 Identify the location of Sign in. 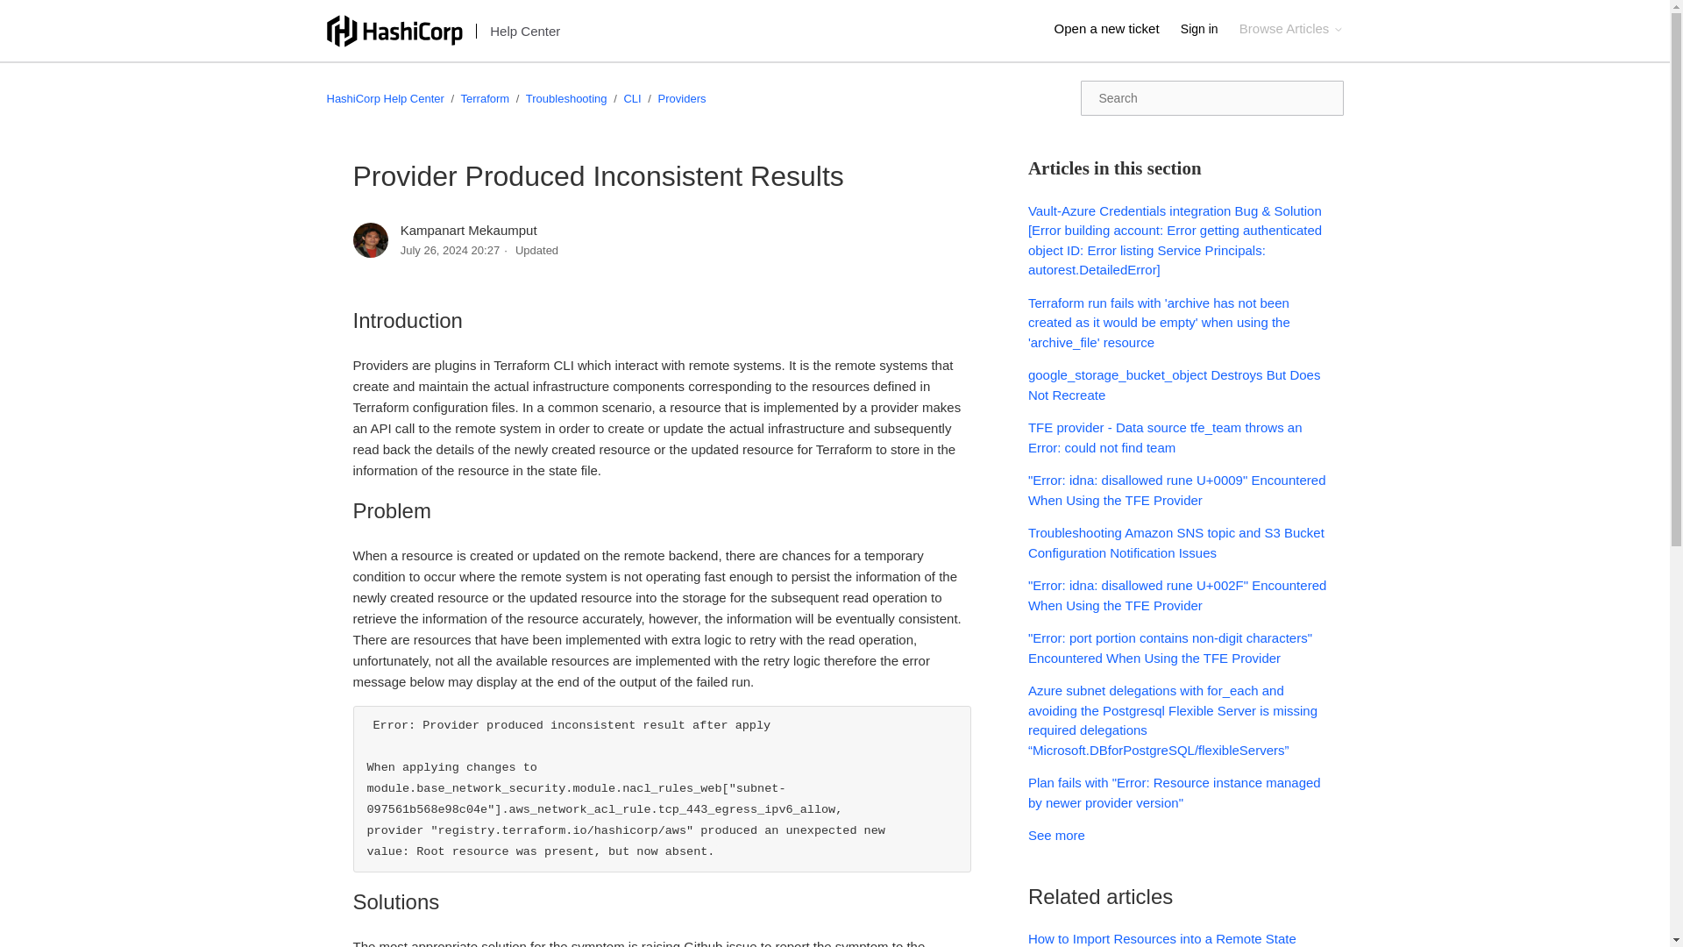
(1208, 29).